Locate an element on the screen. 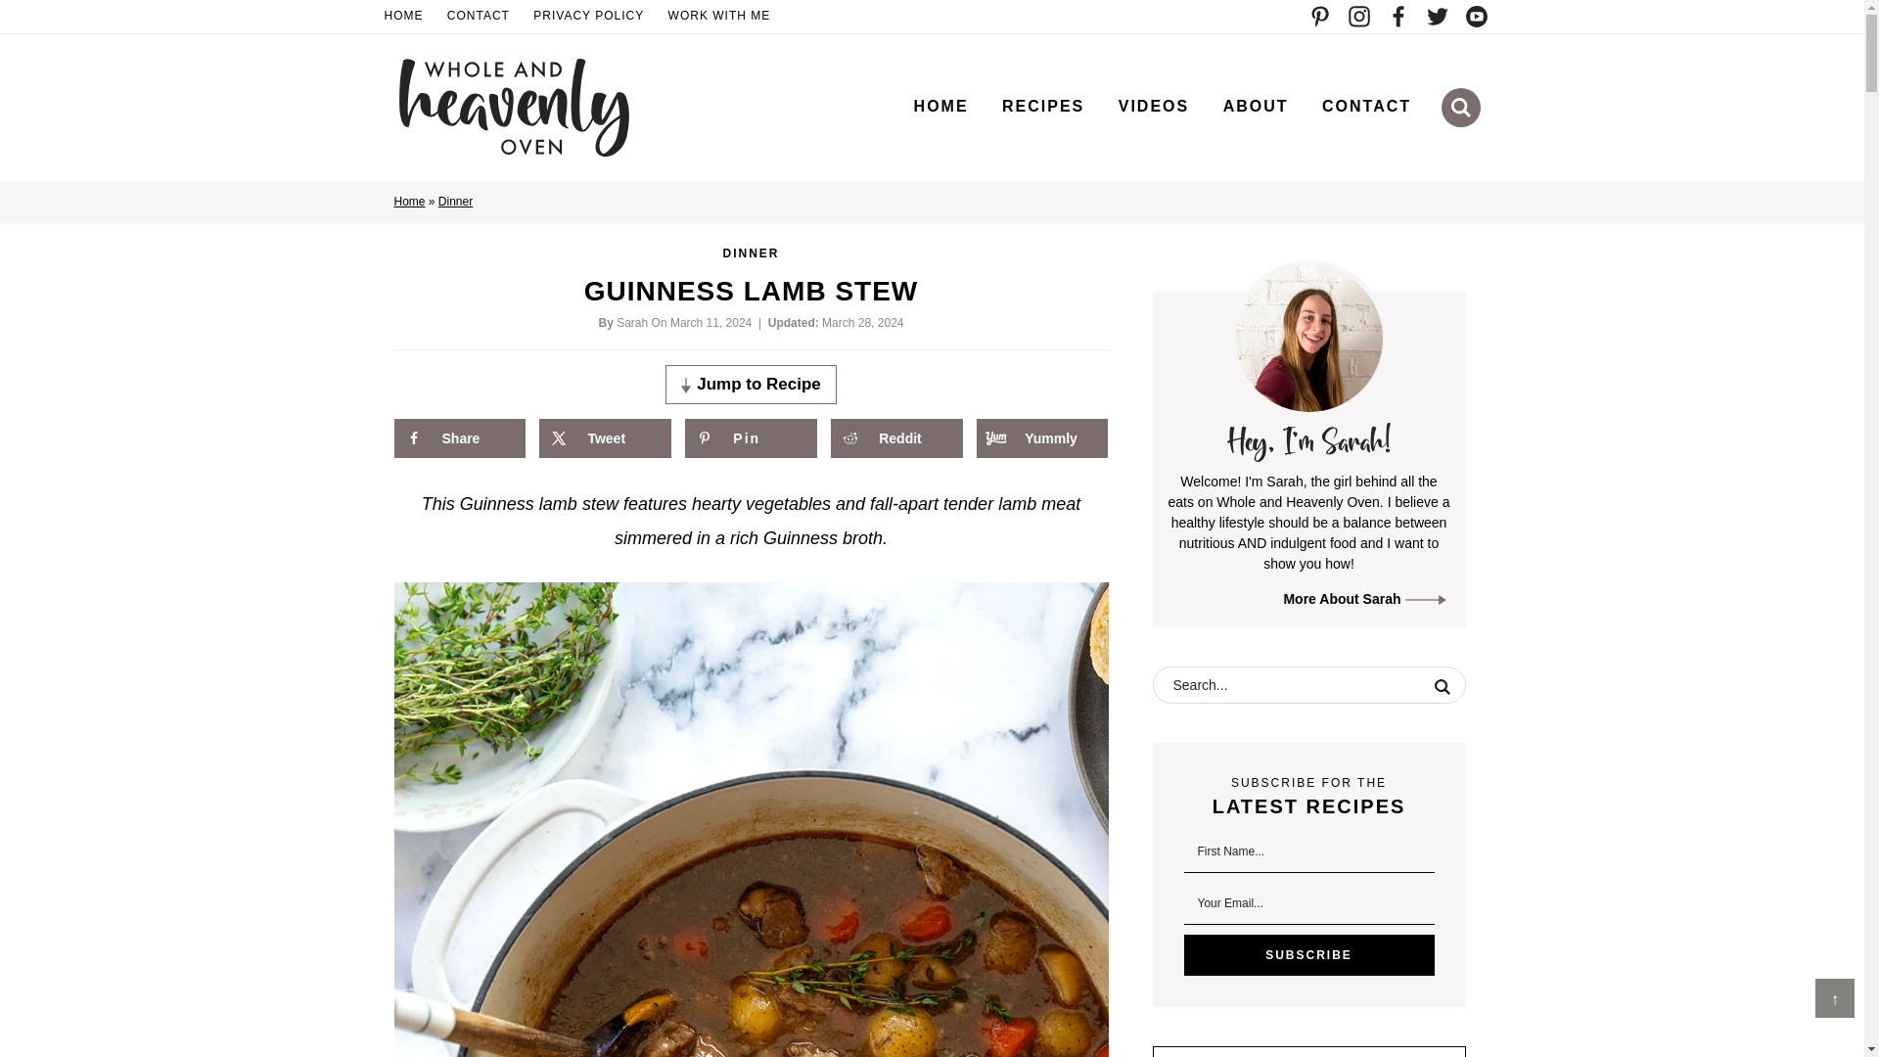  CONTACT is located at coordinates (1366, 106).